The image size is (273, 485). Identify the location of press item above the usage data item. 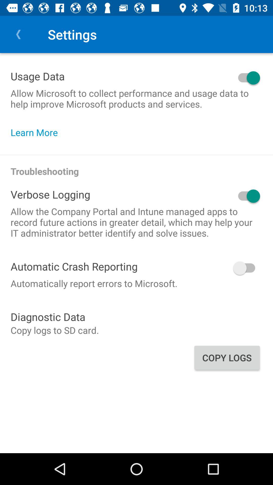
(18, 34).